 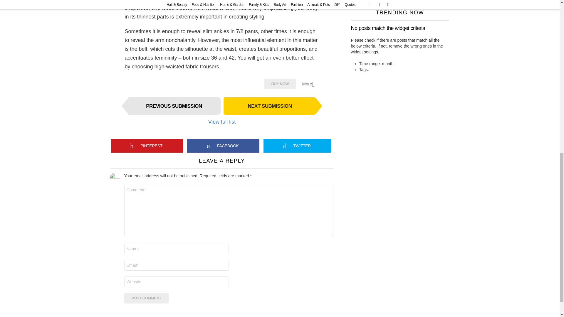 I want to click on Share on Twitter, so click(x=297, y=146).